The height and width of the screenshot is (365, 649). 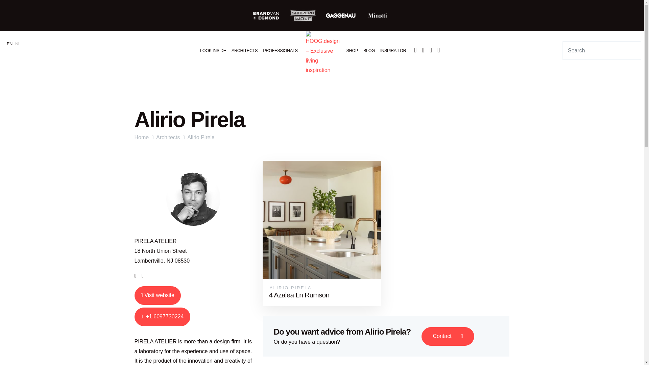 I want to click on Inspiraitor, so click(x=393, y=50).